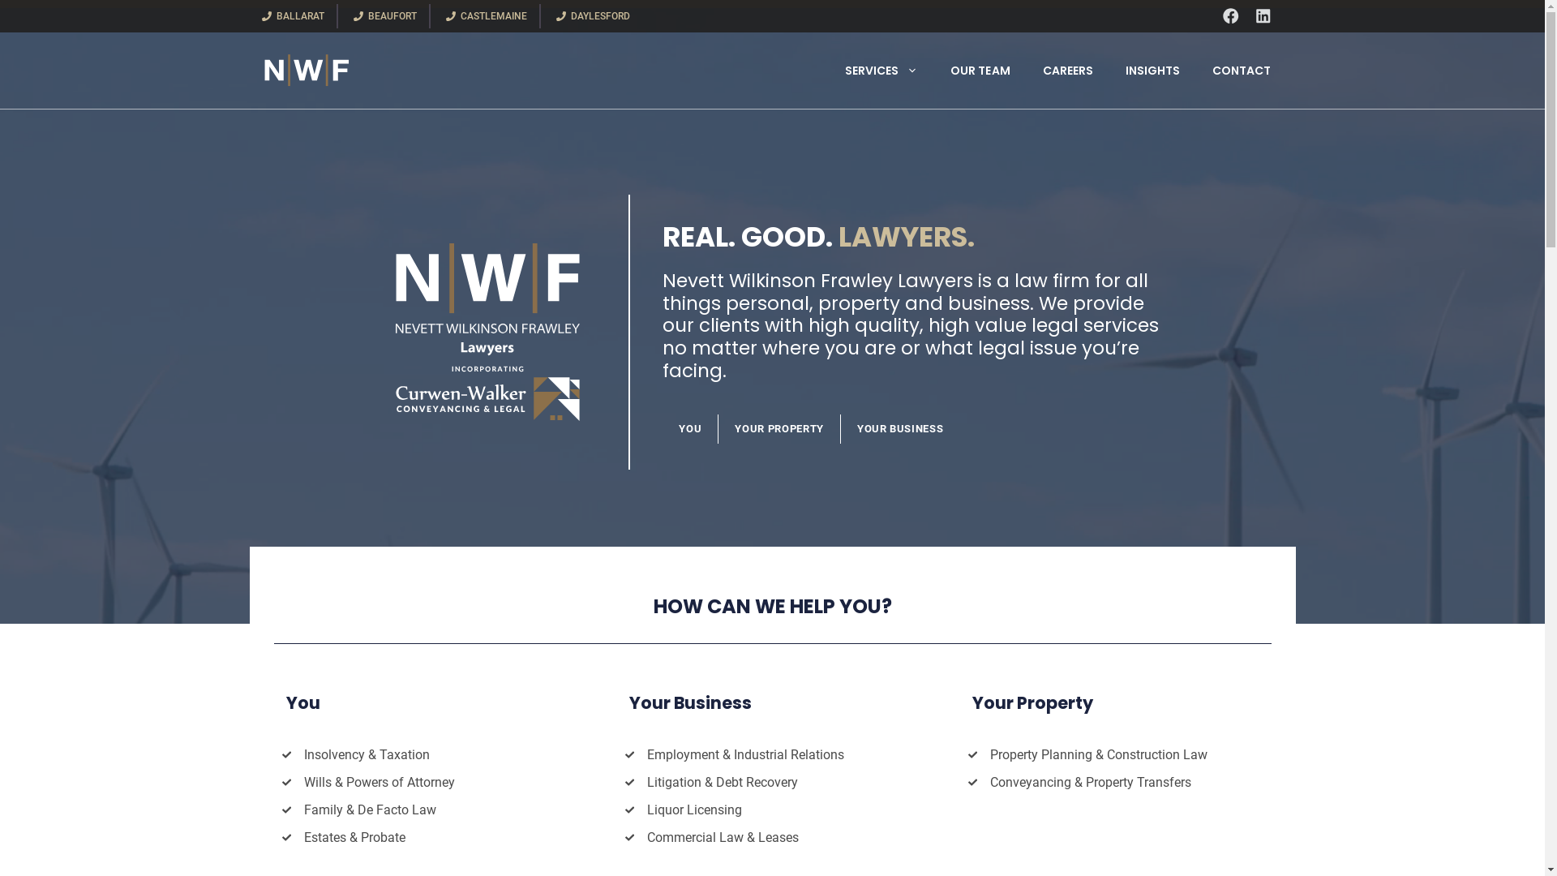 This screenshot has width=1557, height=876. Describe the element at coordinates (694, 809) in the screenshot. I see `Liquor Licensing` at that location.